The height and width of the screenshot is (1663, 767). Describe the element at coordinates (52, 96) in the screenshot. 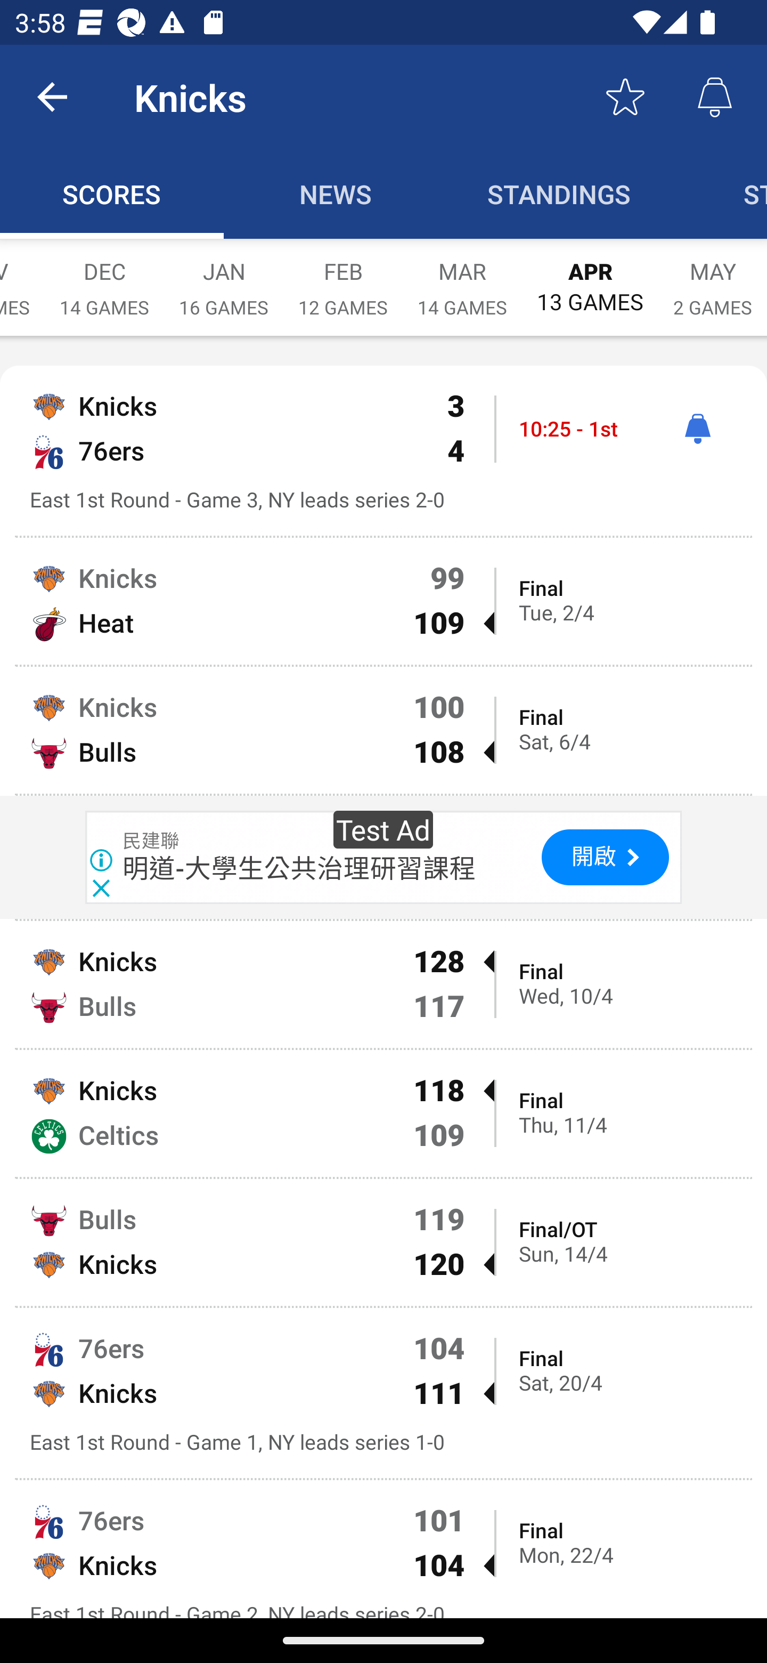

I see `back.button` at that location.